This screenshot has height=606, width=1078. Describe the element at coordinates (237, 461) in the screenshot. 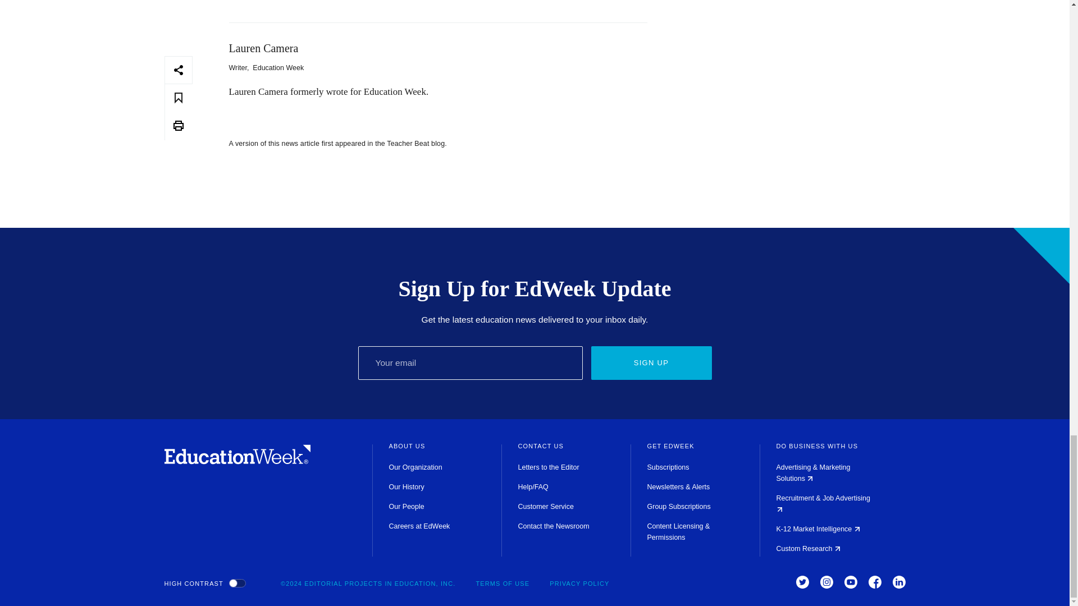

I see `Homepage` at that location.